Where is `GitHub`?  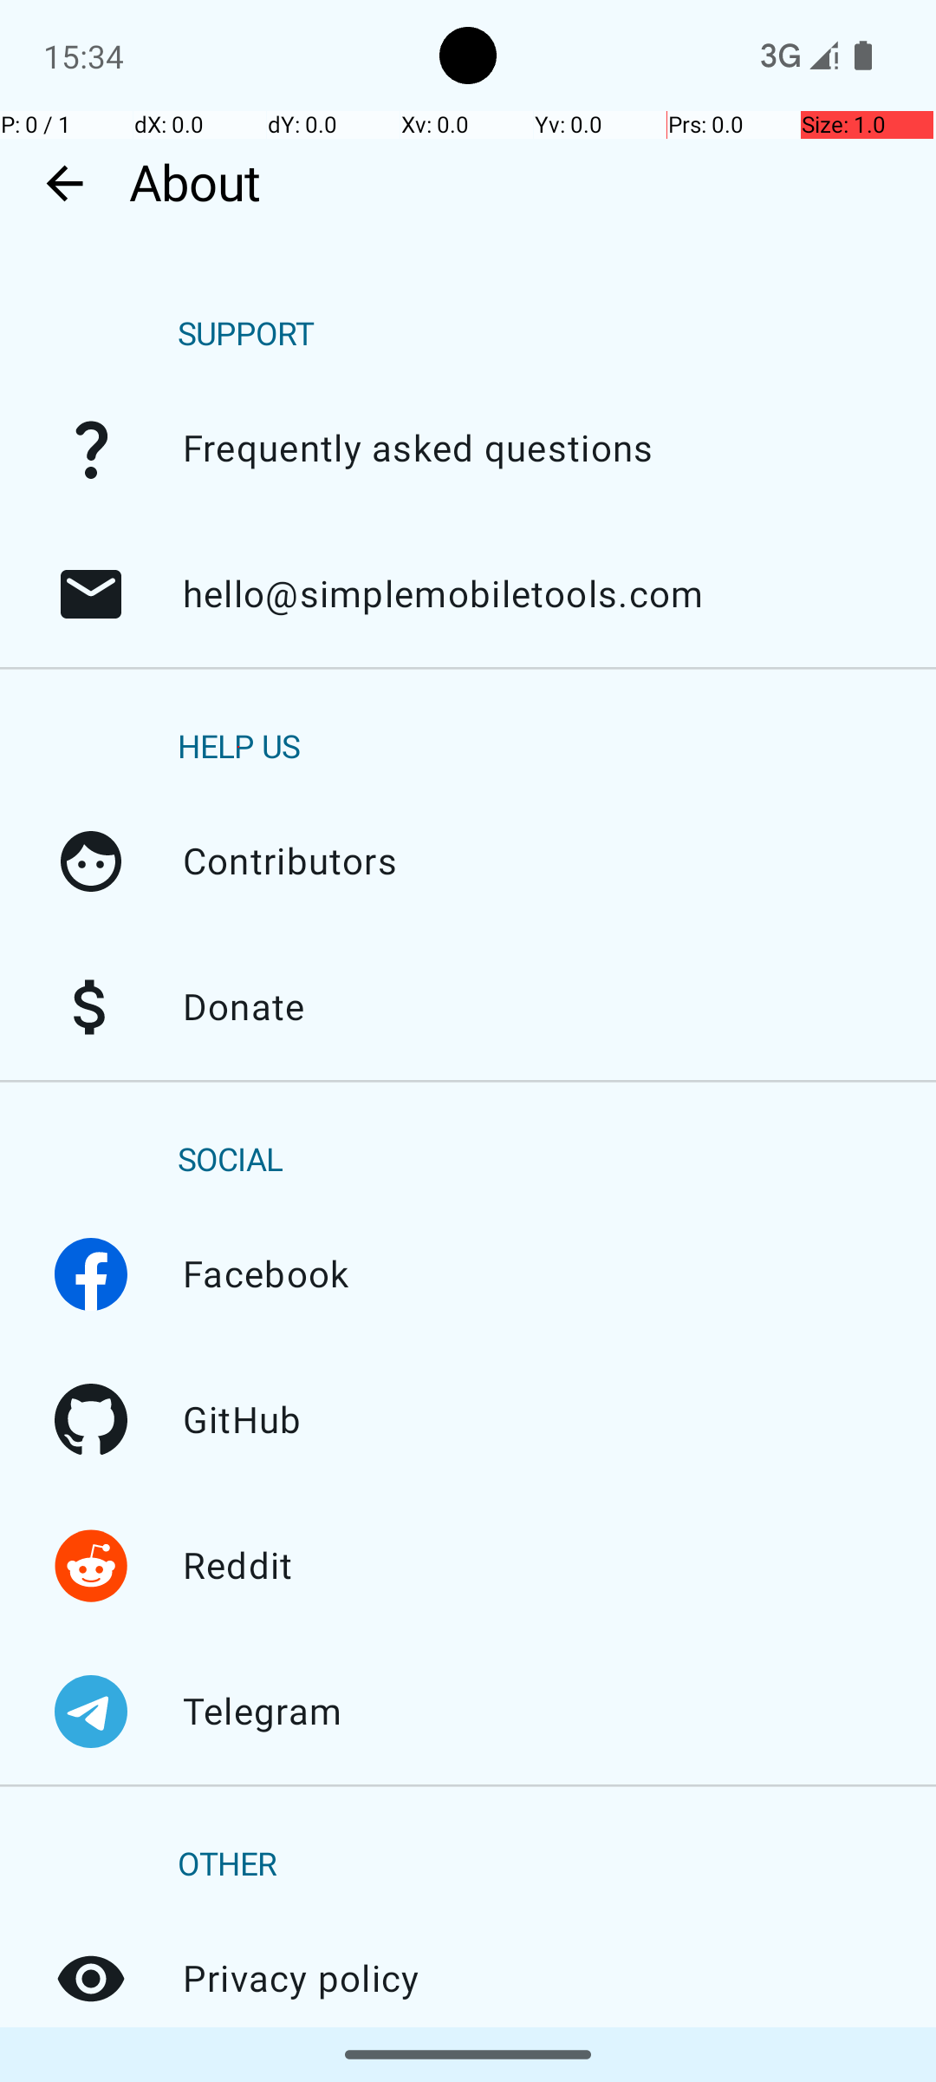
GitHub is located at coordinates (91, 1420).